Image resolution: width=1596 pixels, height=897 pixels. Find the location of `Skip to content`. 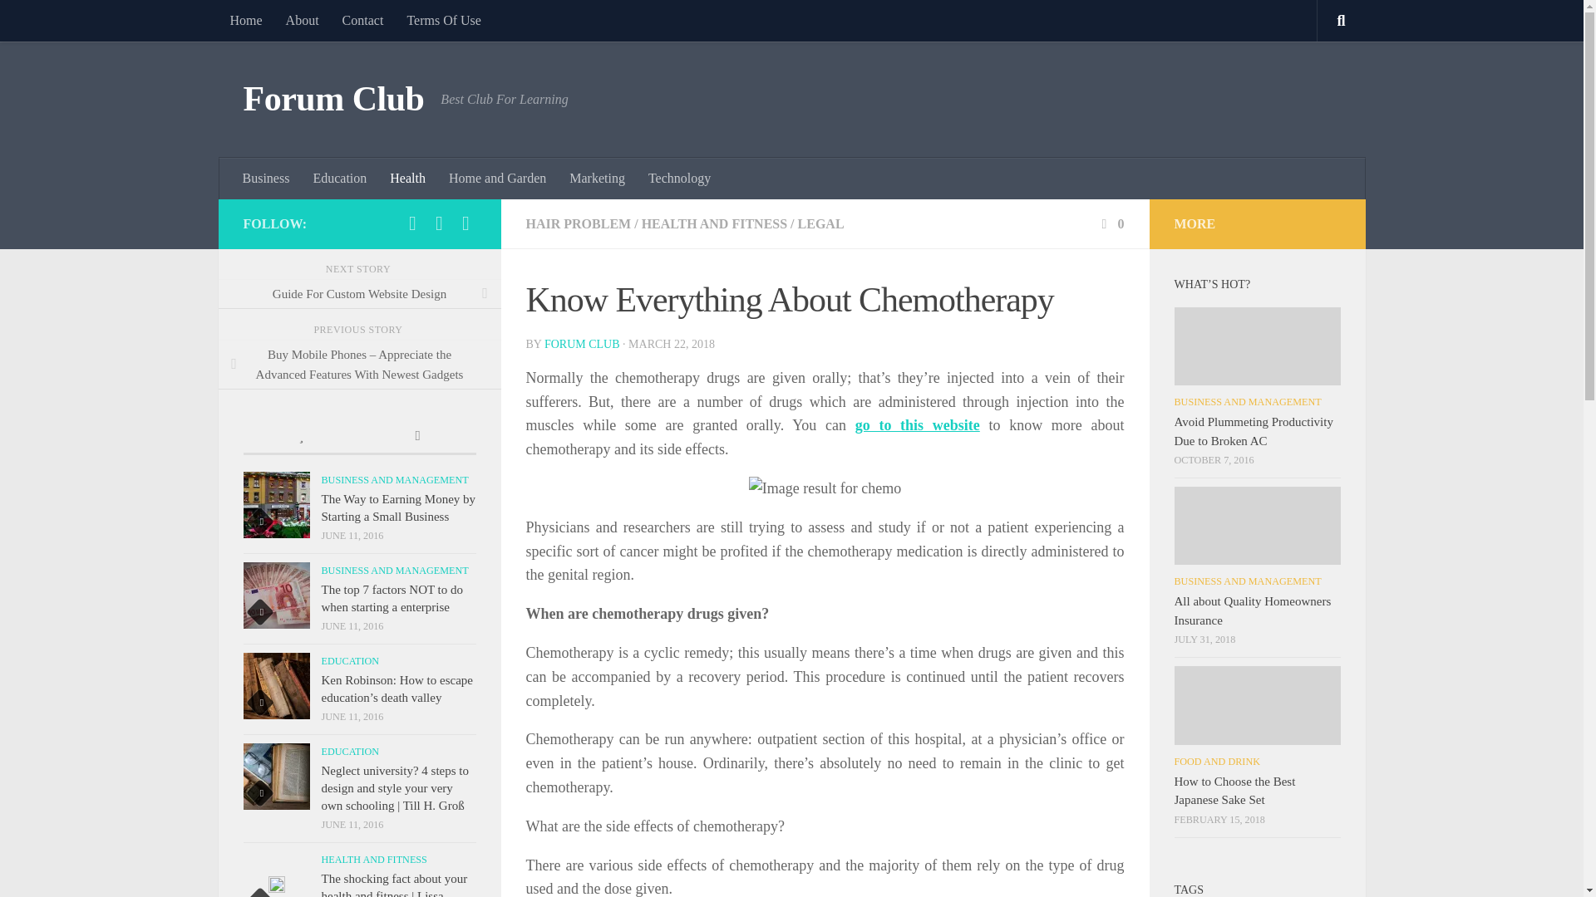

Skip to content is located at coordinates (65, 22).